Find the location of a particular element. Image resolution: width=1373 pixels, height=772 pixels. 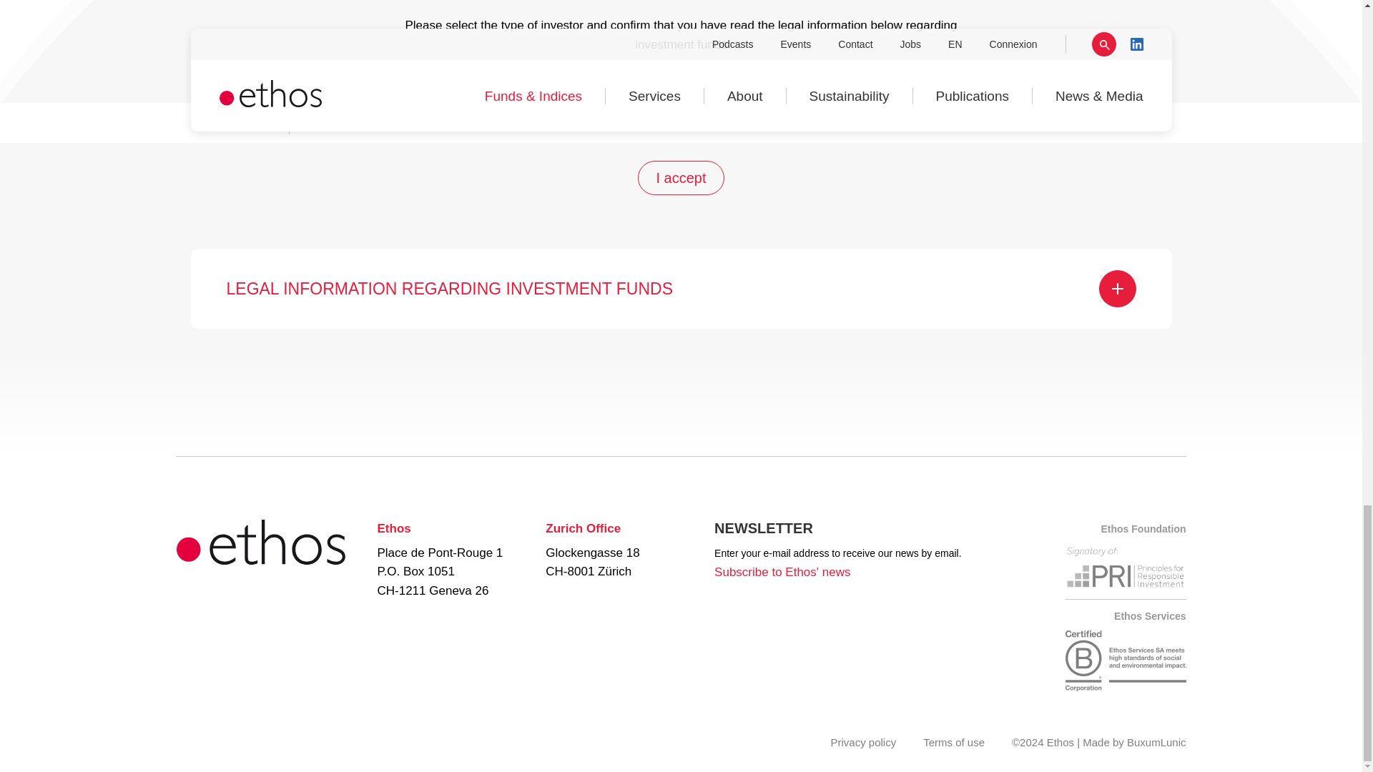

I accept is located at coordinates (681, 177).